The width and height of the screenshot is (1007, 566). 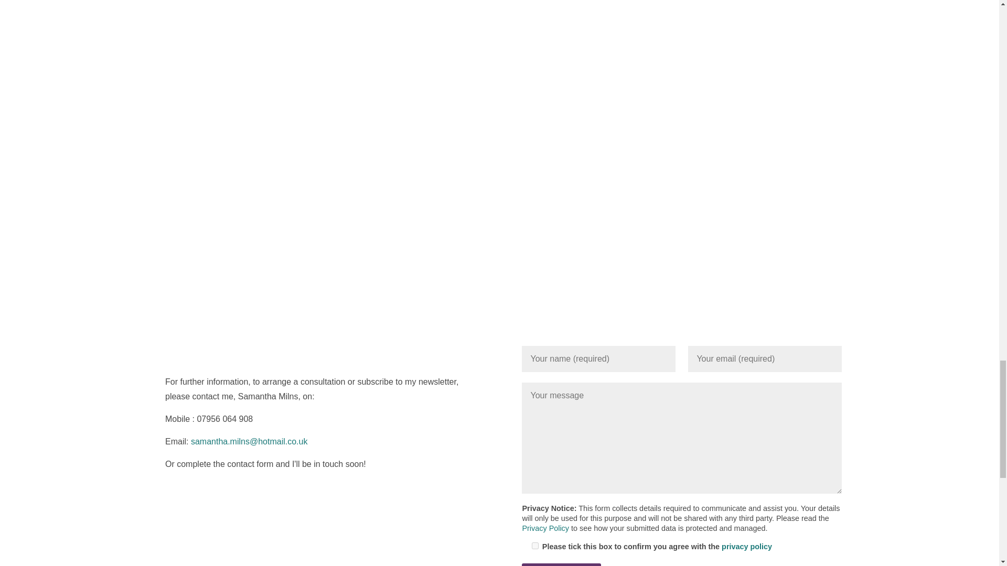 I want to click on Follow on Instagram, so click(x=195, y=498).